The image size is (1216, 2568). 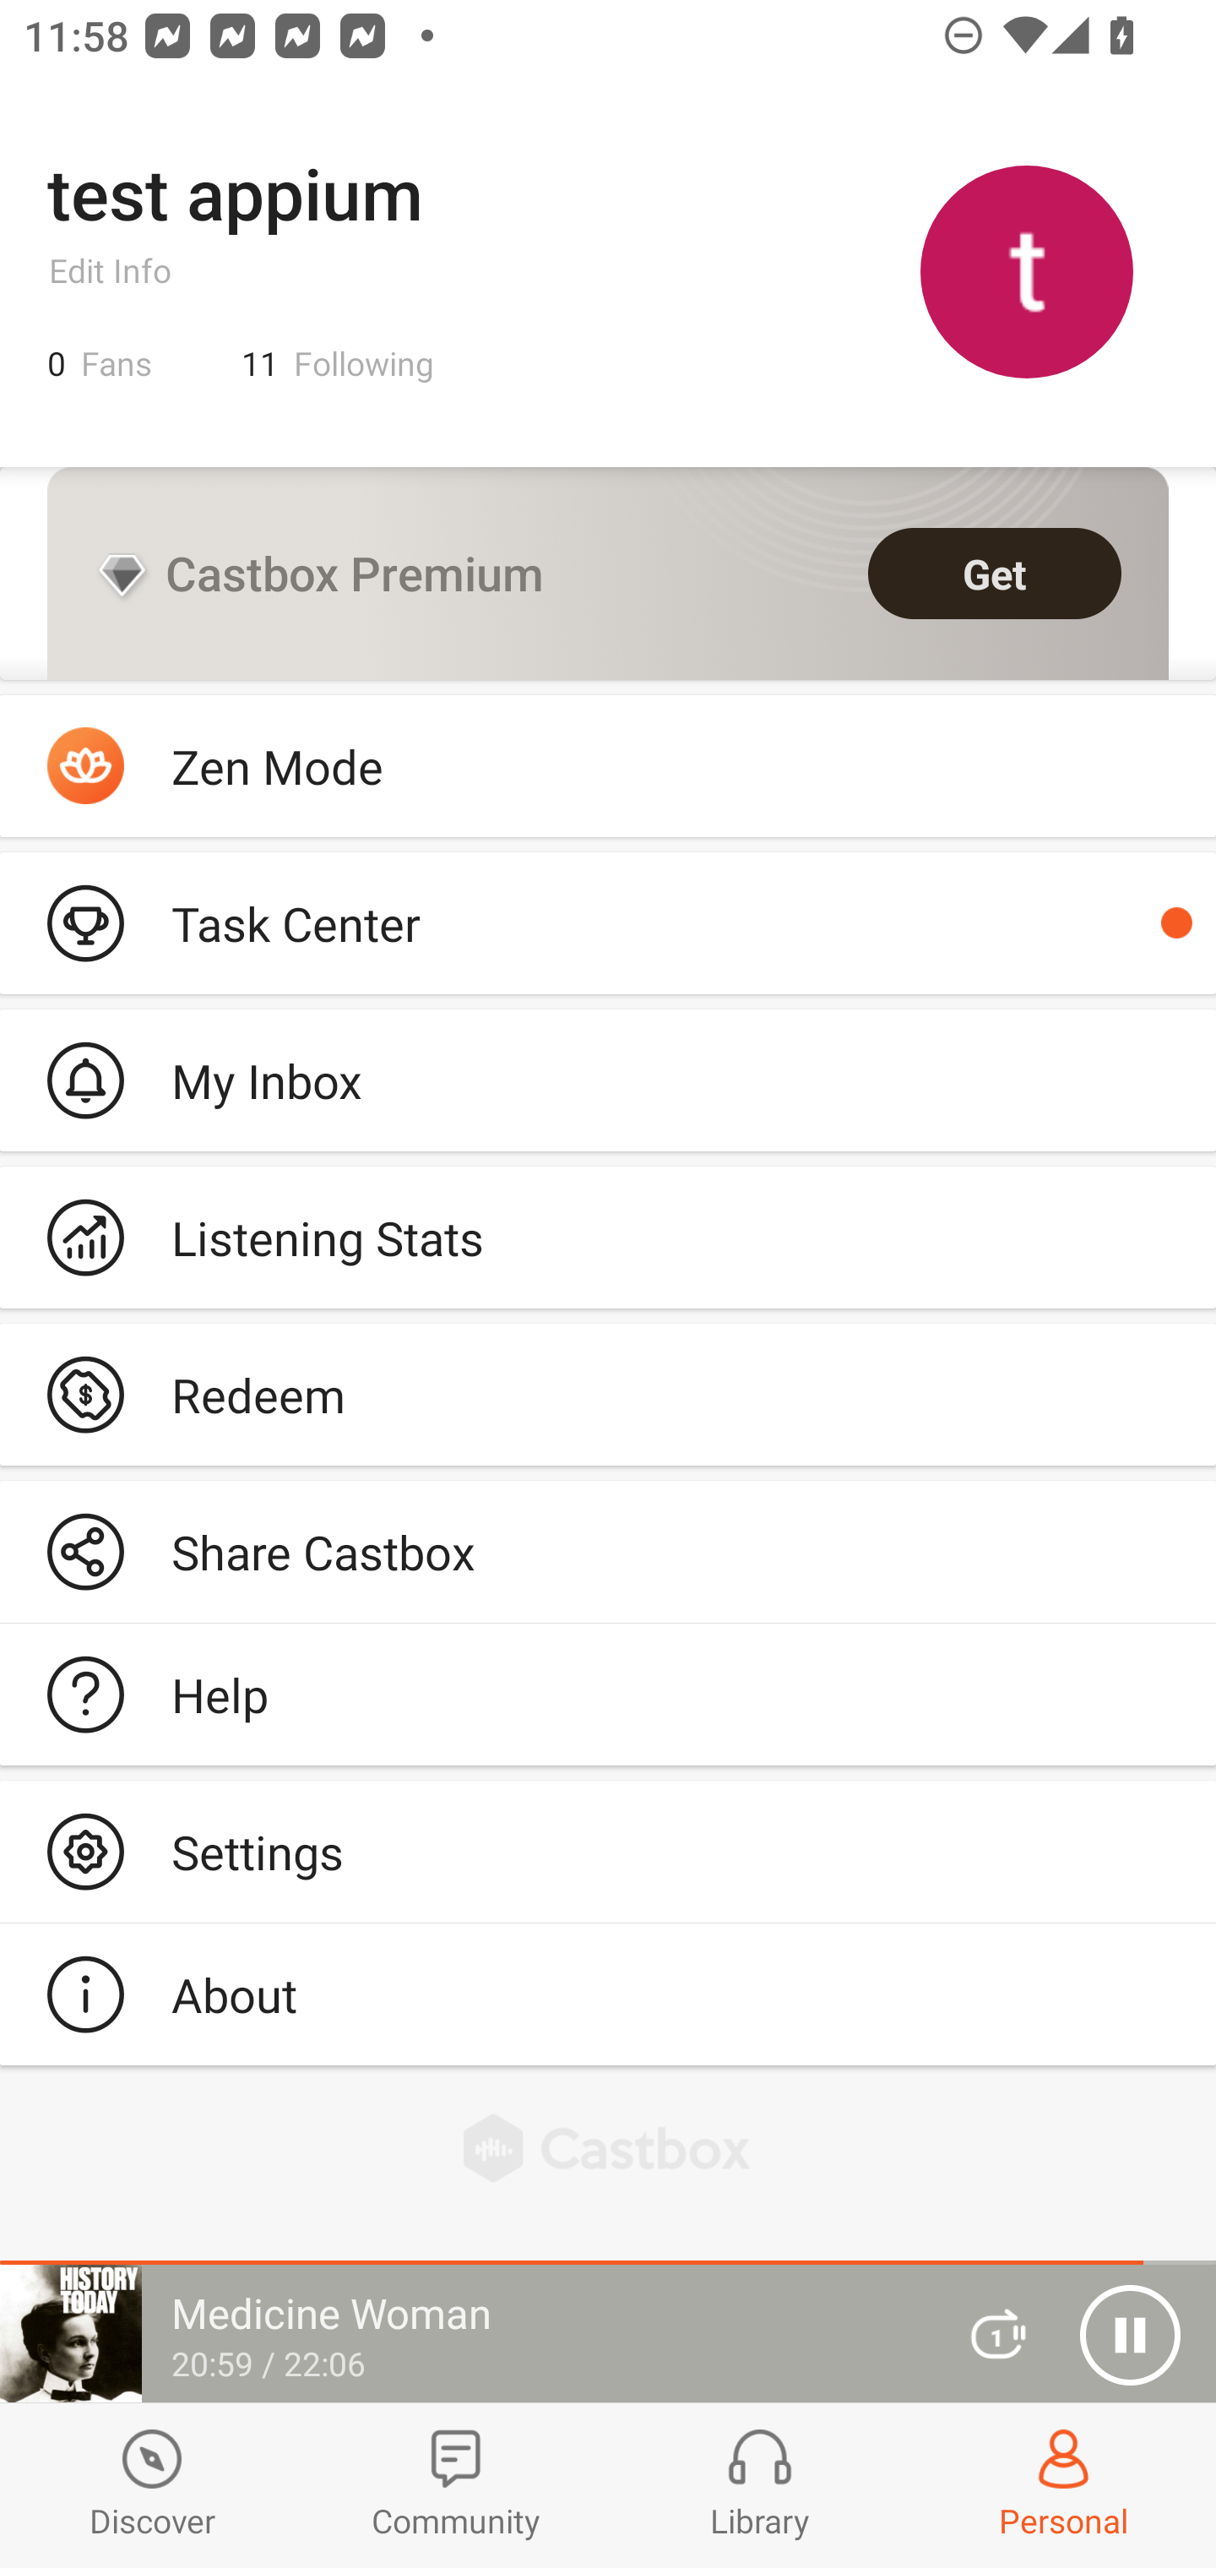 What do you see at coordinates (463, 2334) in the screenshot?
I see `Medicine Woman 20:59 / 22:06` at bounding box center [463, 2334].